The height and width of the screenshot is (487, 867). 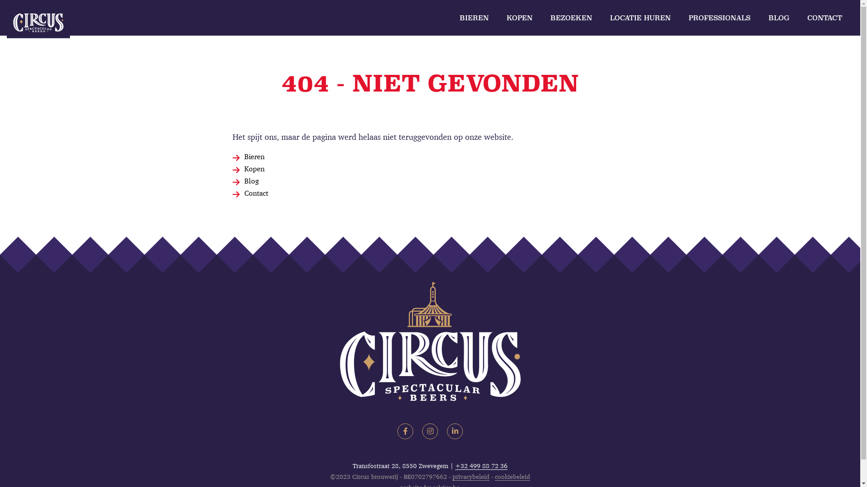 What do you see at coordinates (720, 18) in the screenshot?
I see `PROFESSIONALS` at bounding box center [720, 18].